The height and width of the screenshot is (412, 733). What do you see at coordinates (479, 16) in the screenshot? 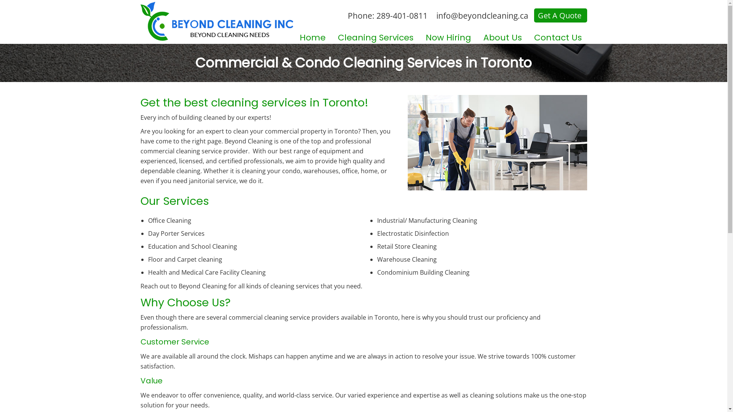
I see `info@beyondcleaning.ca` at bounding box center [479, 16].